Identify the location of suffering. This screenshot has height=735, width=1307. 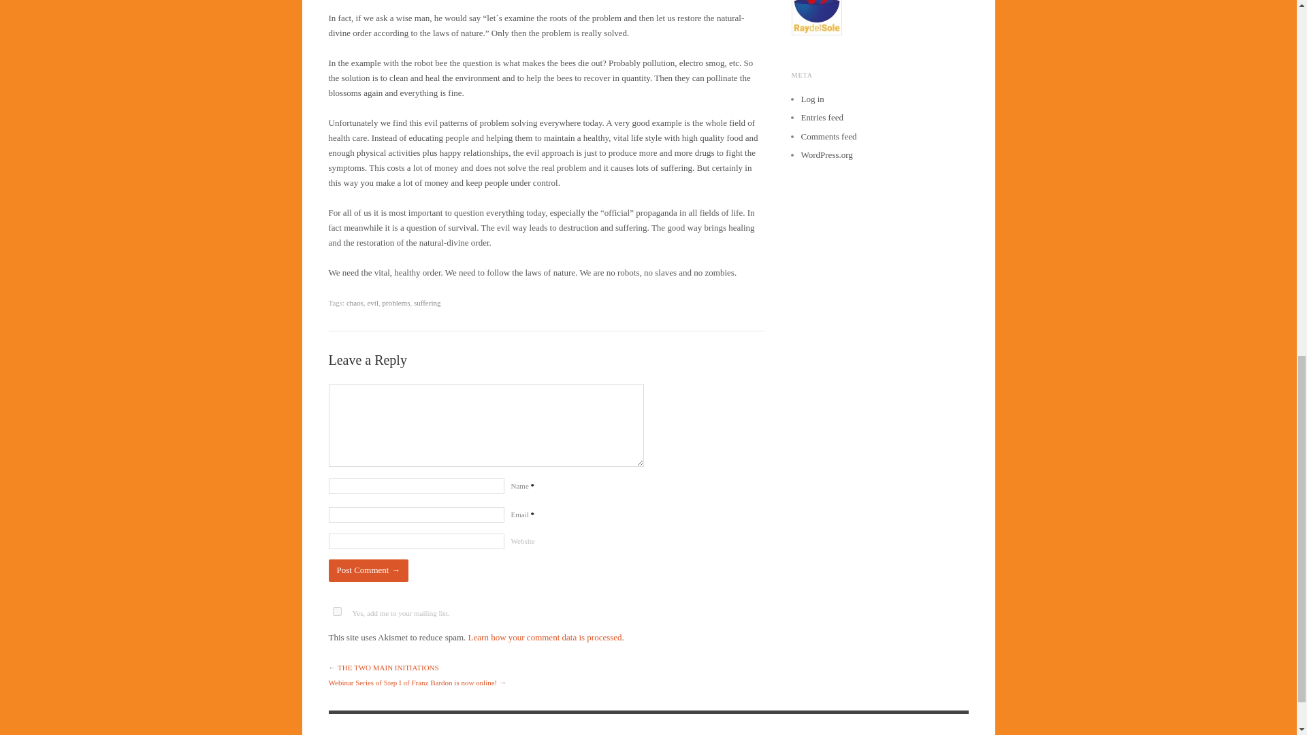
(427, 302).